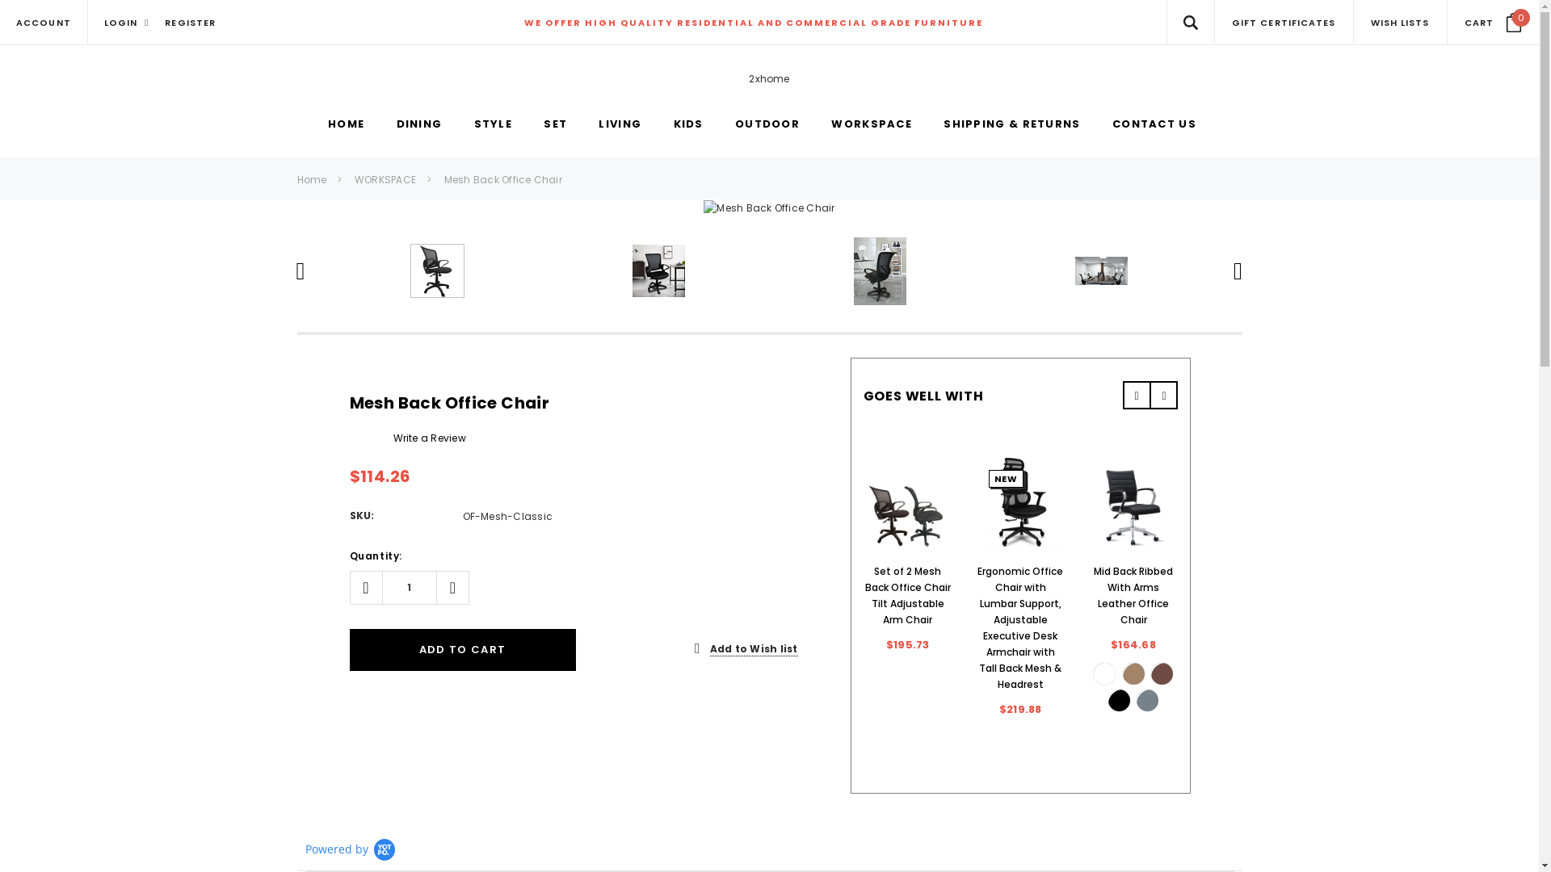  I want to click on GIFT CERTIFICATES, so click(1284, 23).